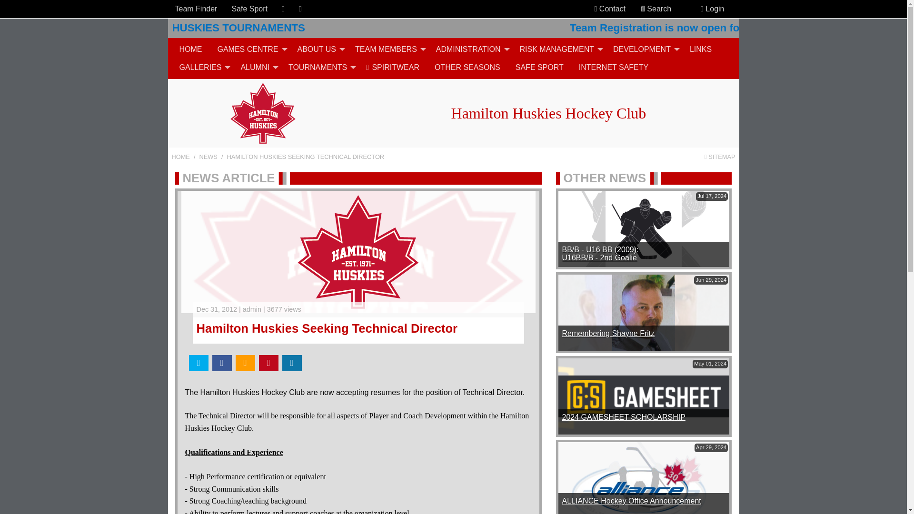 The image size is (914, 514). What do you see at coordinates (249, 49) in the screenshot?
I see `GAMES CENTRE` at bounding box center [249, 49].